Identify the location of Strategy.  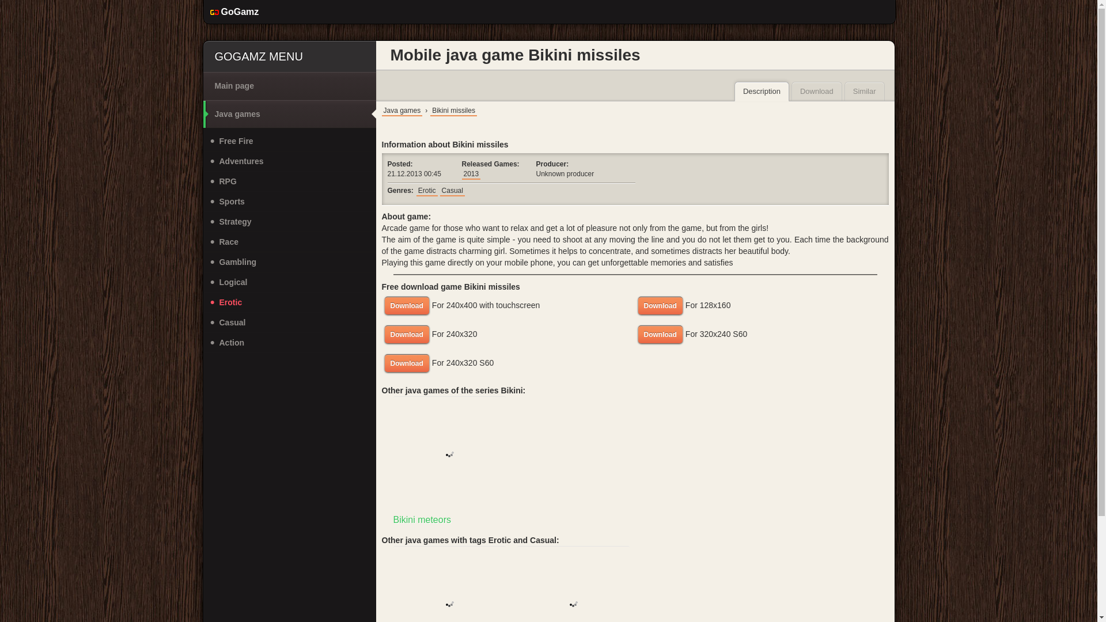
(289, 222).